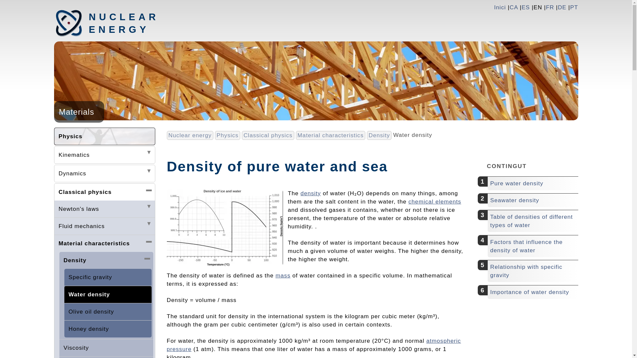  What do you see at coordinates (514, 7) in the screenshot?
I see `CA` at bounding box center [514, 7].